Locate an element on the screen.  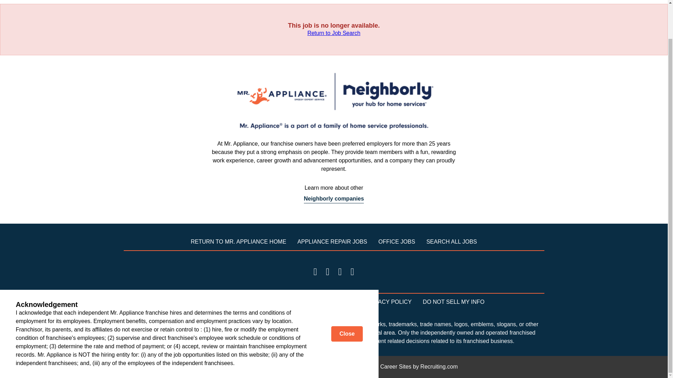
OFFICE JOBS is located at coordinates (397, 241).